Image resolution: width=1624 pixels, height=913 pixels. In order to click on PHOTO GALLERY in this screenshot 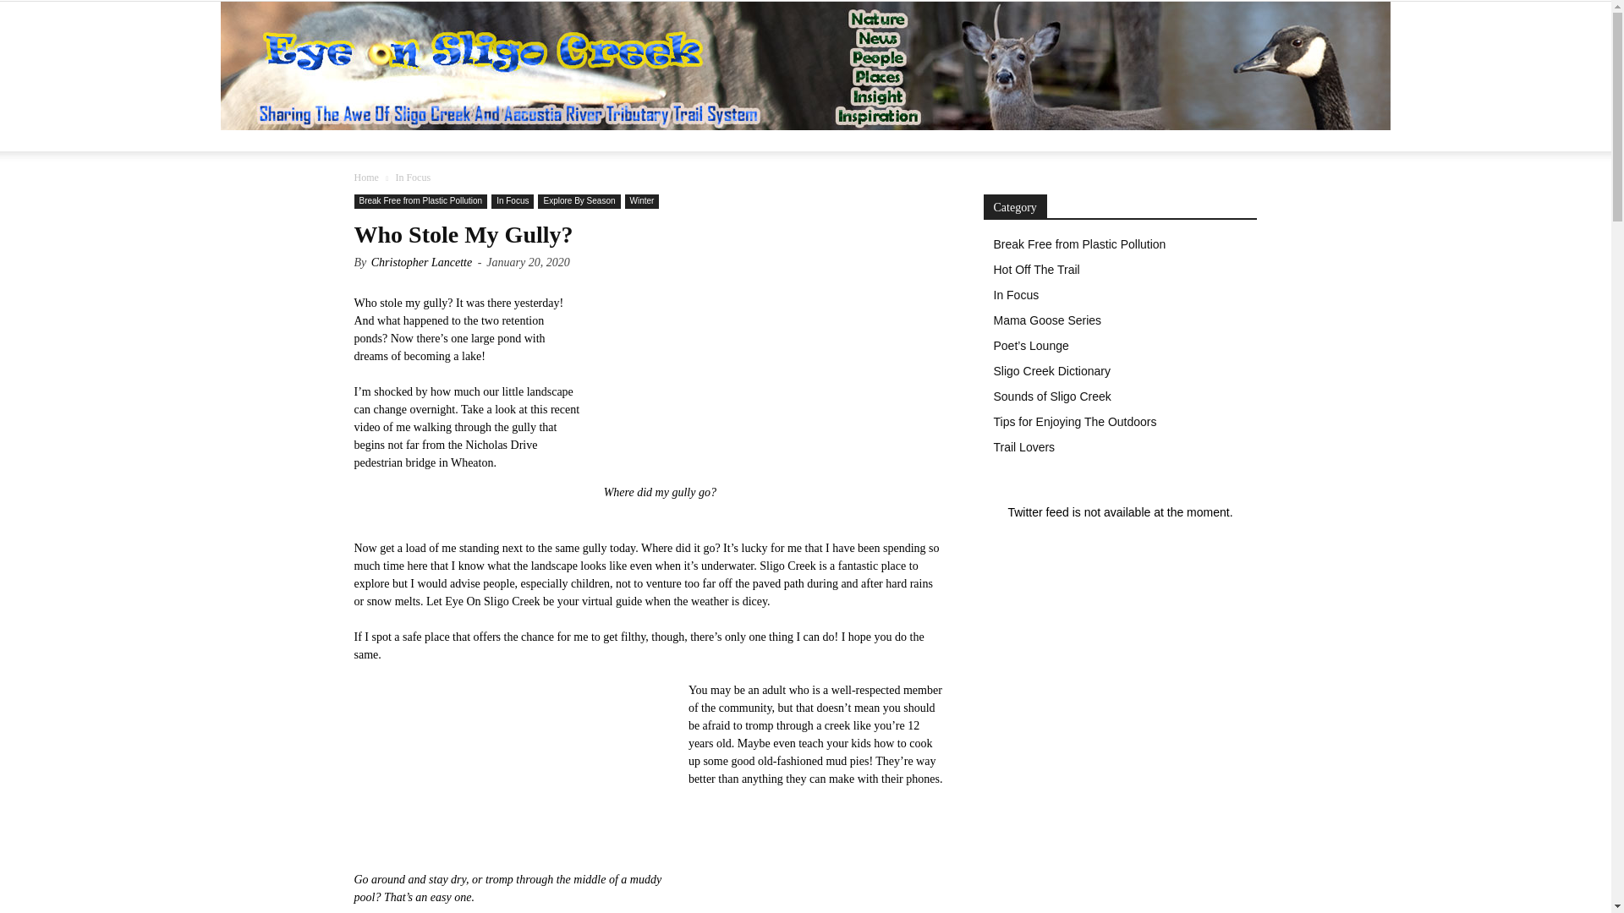, I will do `click(709, 140)`.